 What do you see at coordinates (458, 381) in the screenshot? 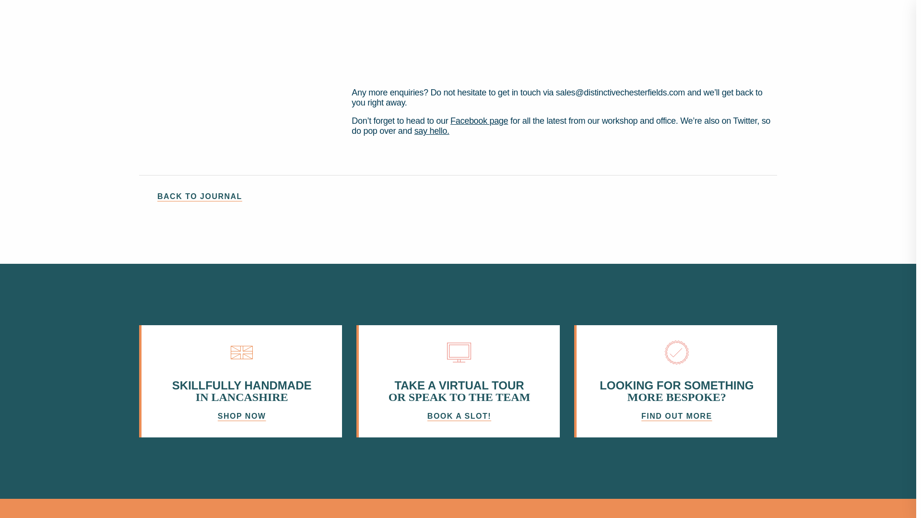
I see `Book a Showroom Visit or a Consultation Call` at bounding box center [458, 381].